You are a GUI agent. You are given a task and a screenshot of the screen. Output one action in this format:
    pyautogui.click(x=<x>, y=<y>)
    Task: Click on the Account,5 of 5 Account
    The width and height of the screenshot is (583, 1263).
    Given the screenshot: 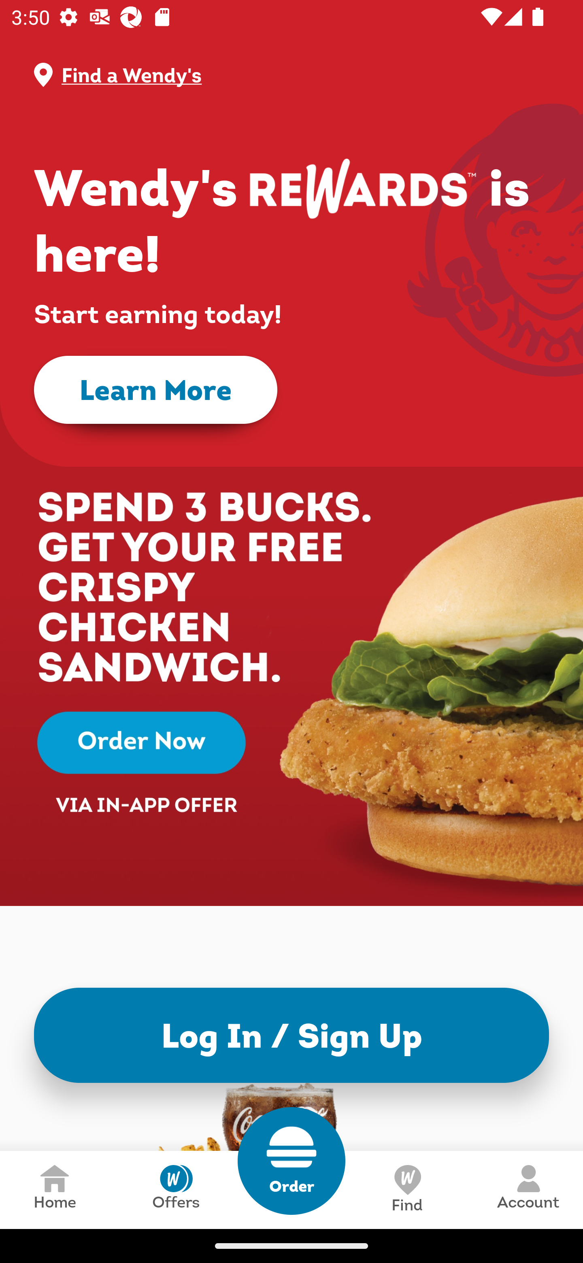 What is the action you would take?
    pyautogui.click(x=528, y=1189)
    